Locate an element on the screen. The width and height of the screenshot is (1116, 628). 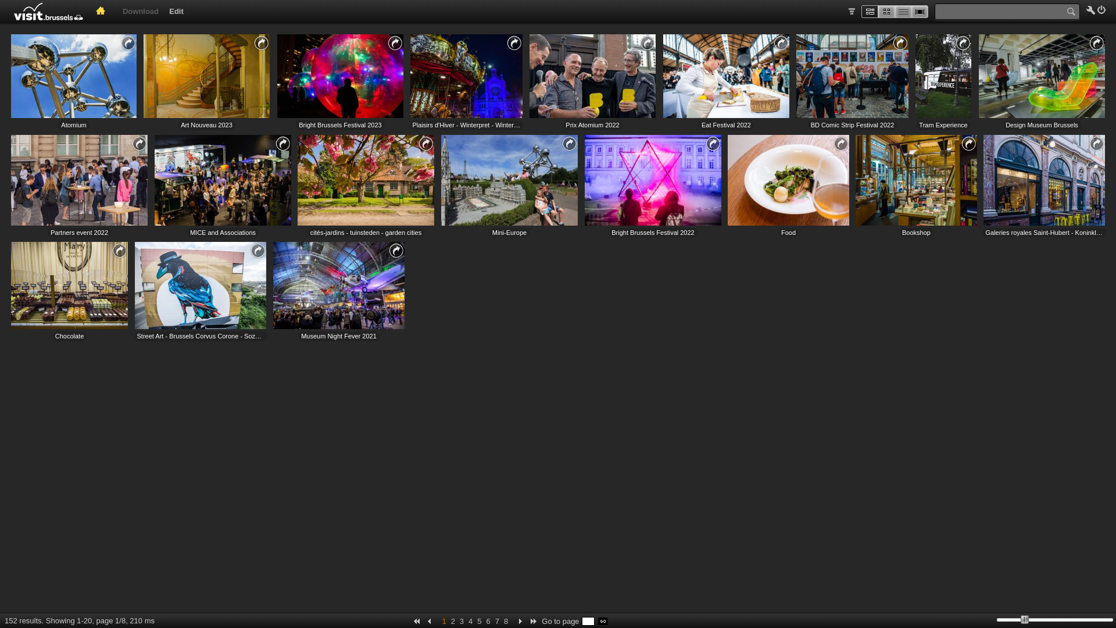
Show content is located at coordinates (514, 43).